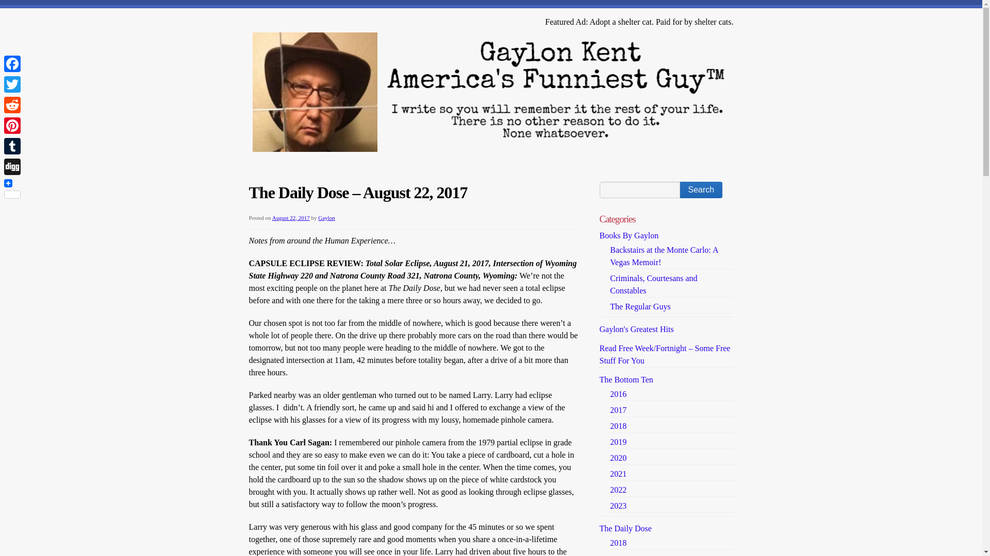 The height and width of the screenshot is (556, 990). I want to click on 2019, so click(618, 442).